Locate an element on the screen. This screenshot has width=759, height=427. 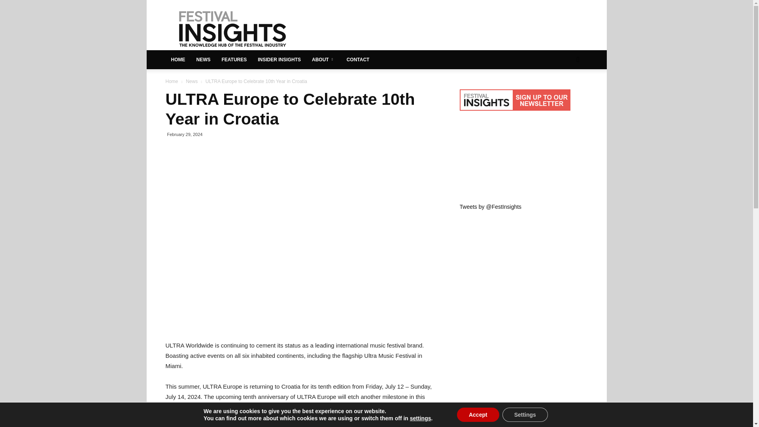
View all posts in News is located at coordinates (191, 81).